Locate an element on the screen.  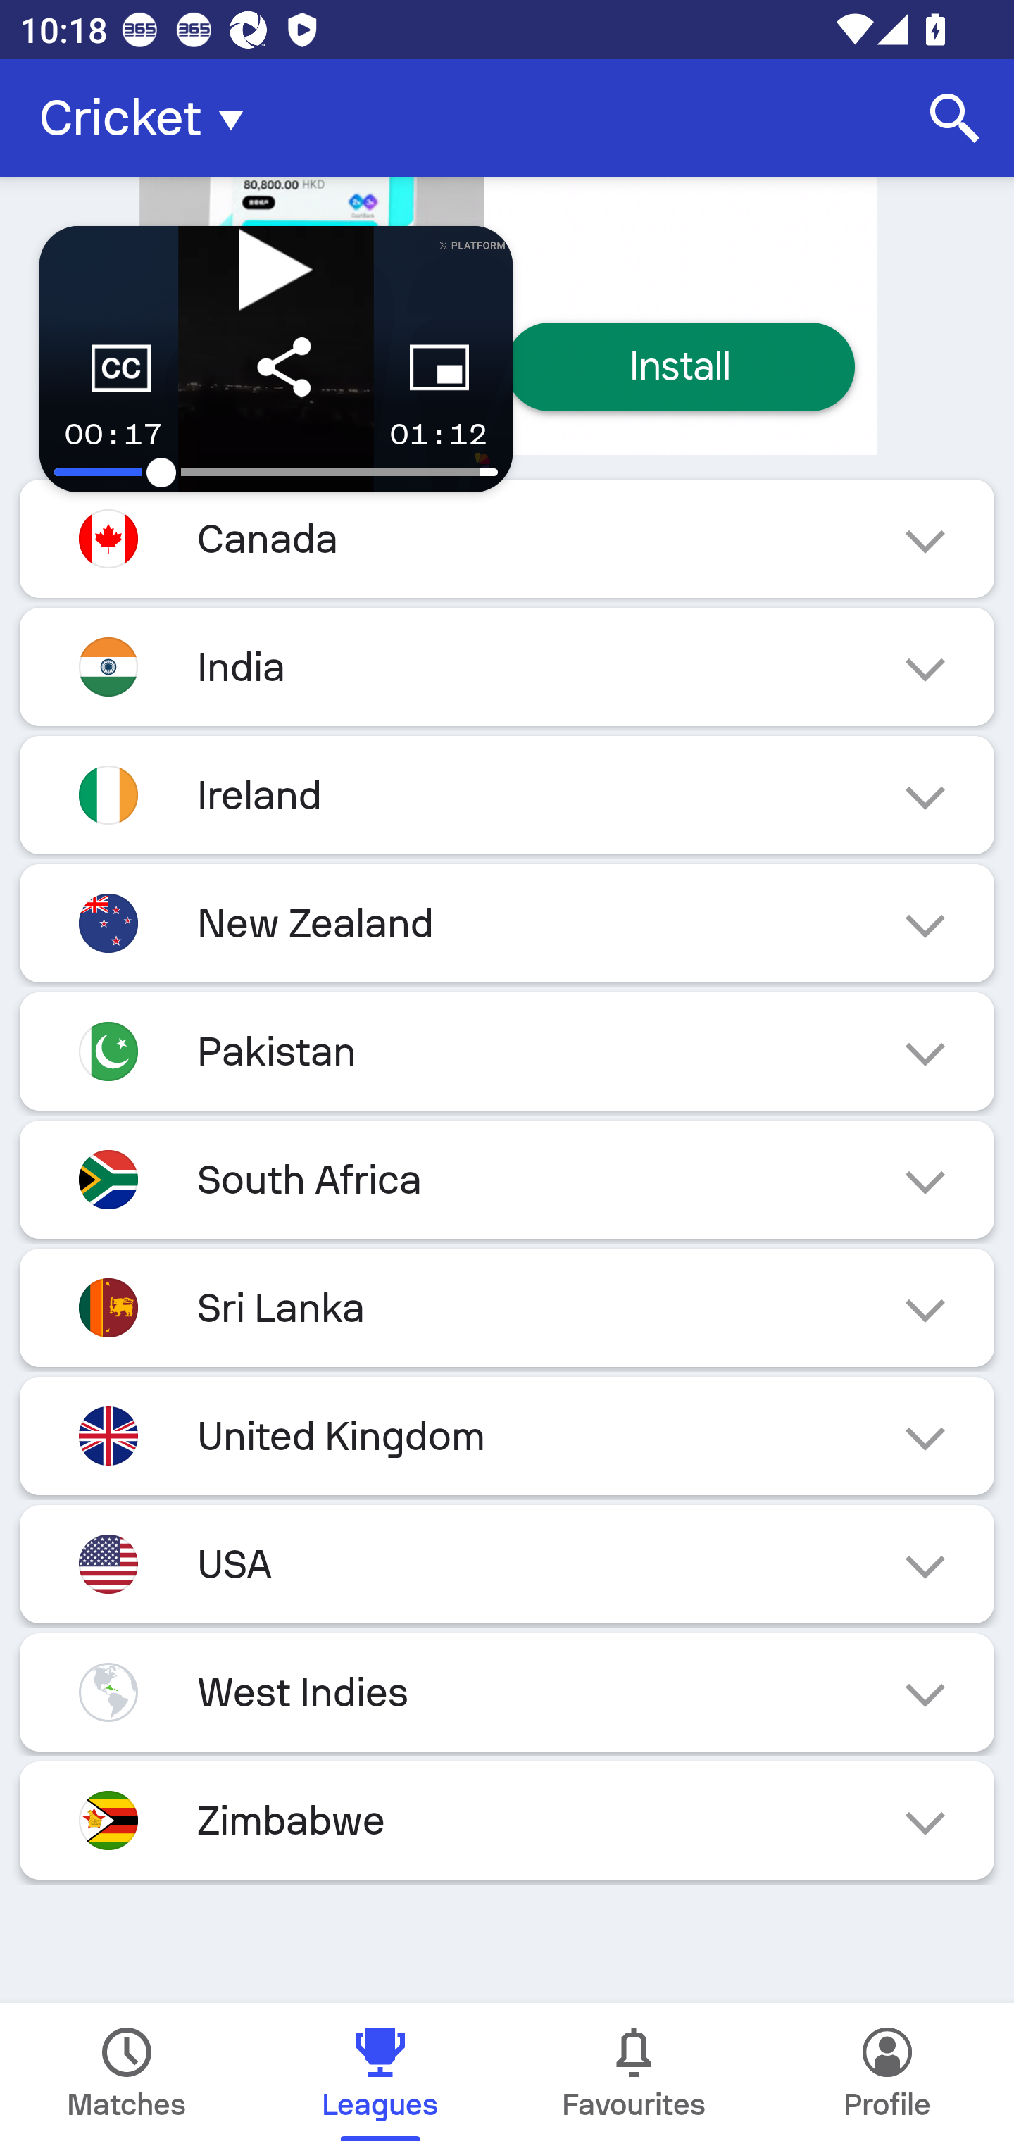
Zimbabwe is located at coordinates (507, 1821).